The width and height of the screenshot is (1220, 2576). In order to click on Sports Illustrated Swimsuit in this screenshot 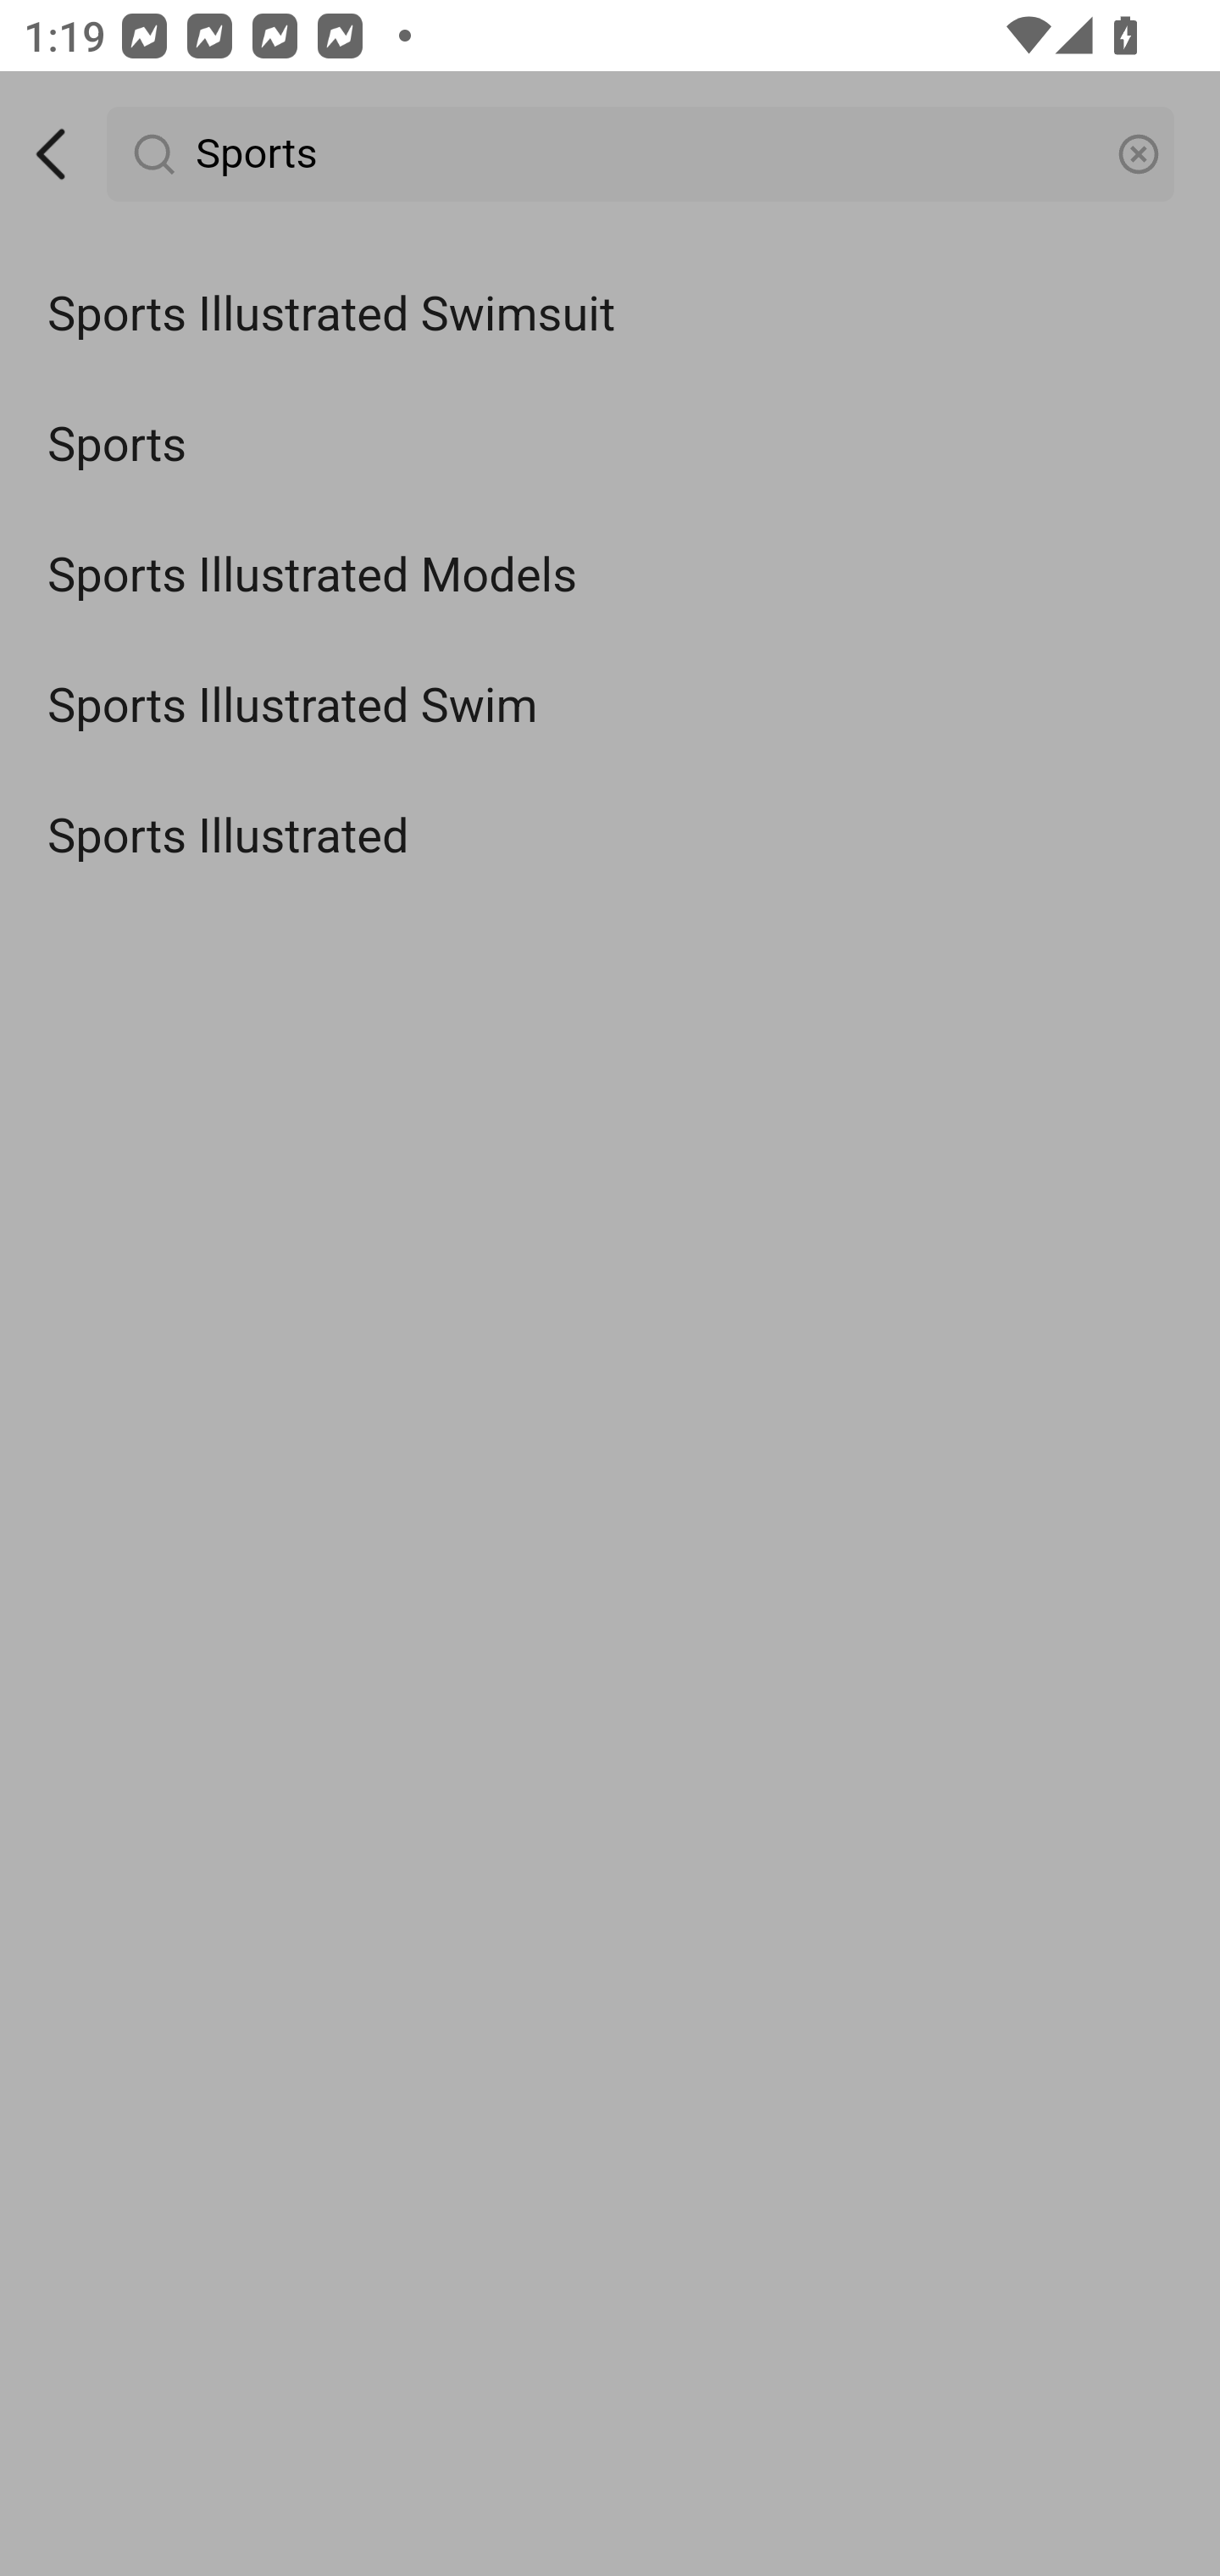, I will do `click(610, 315)`.